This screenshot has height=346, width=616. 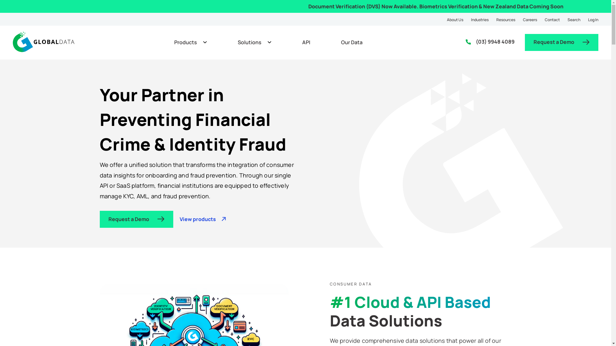 I want to click on Search, so click(x=574, y=19).